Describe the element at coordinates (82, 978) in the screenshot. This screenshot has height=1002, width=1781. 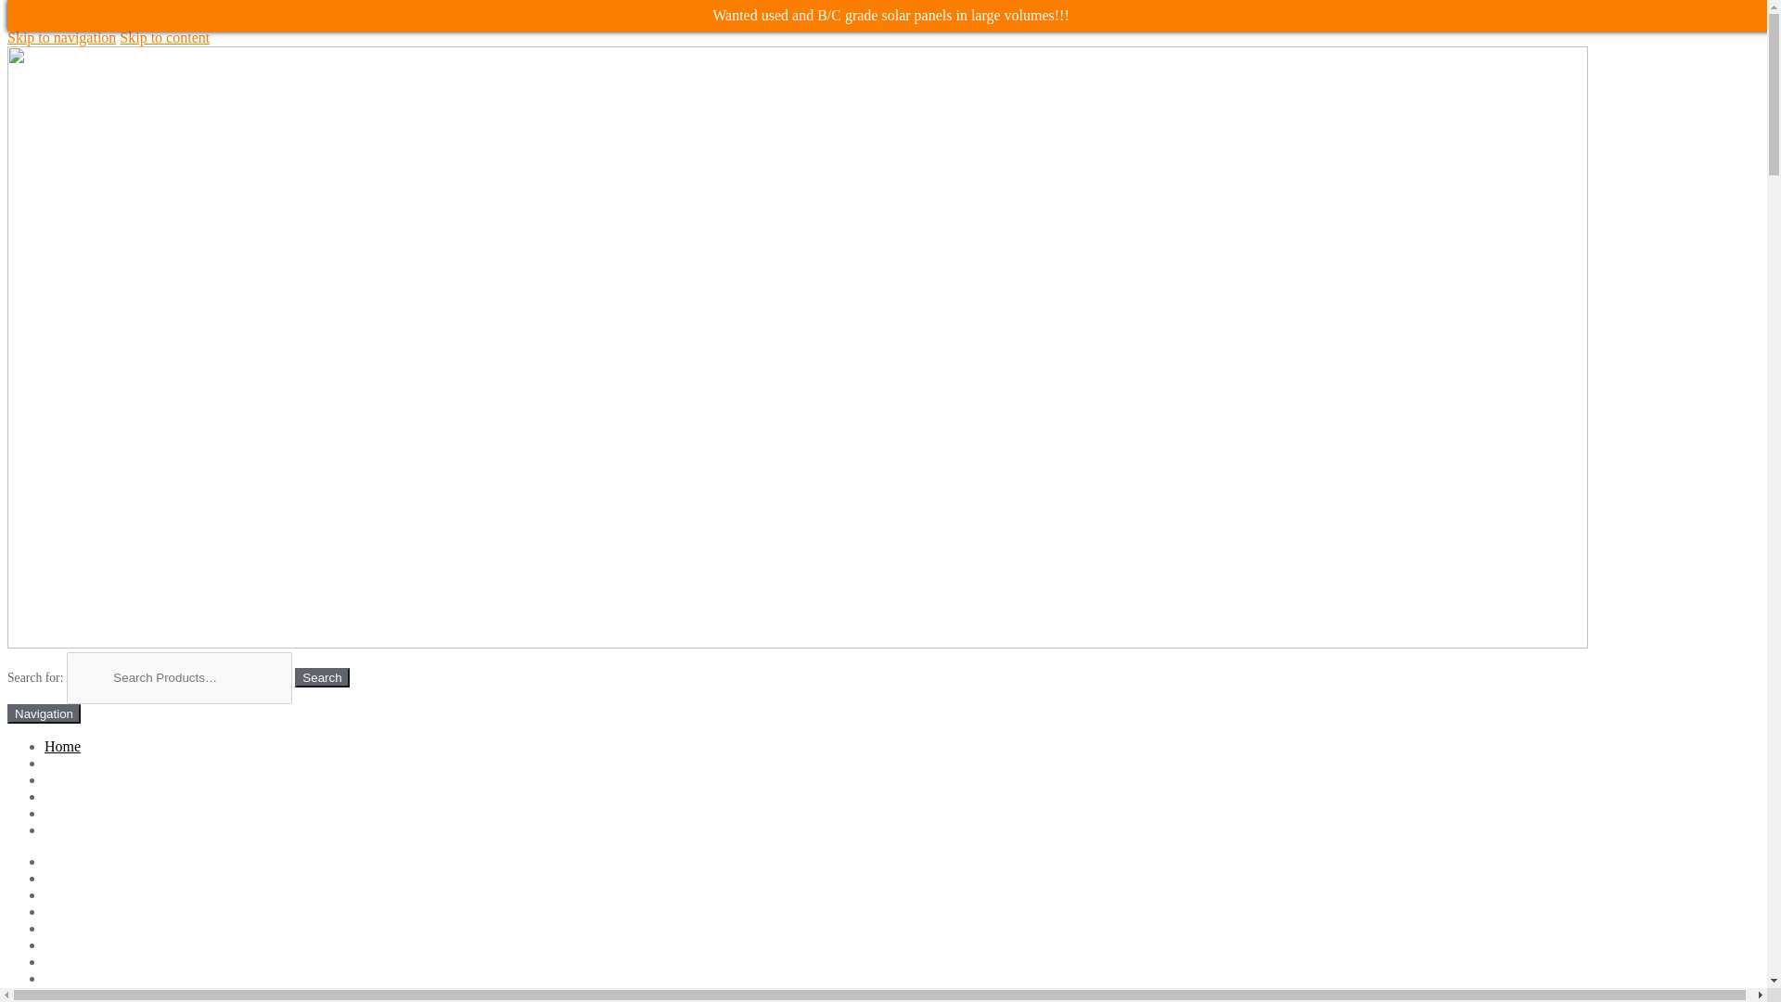
I see `My Account` at that location.